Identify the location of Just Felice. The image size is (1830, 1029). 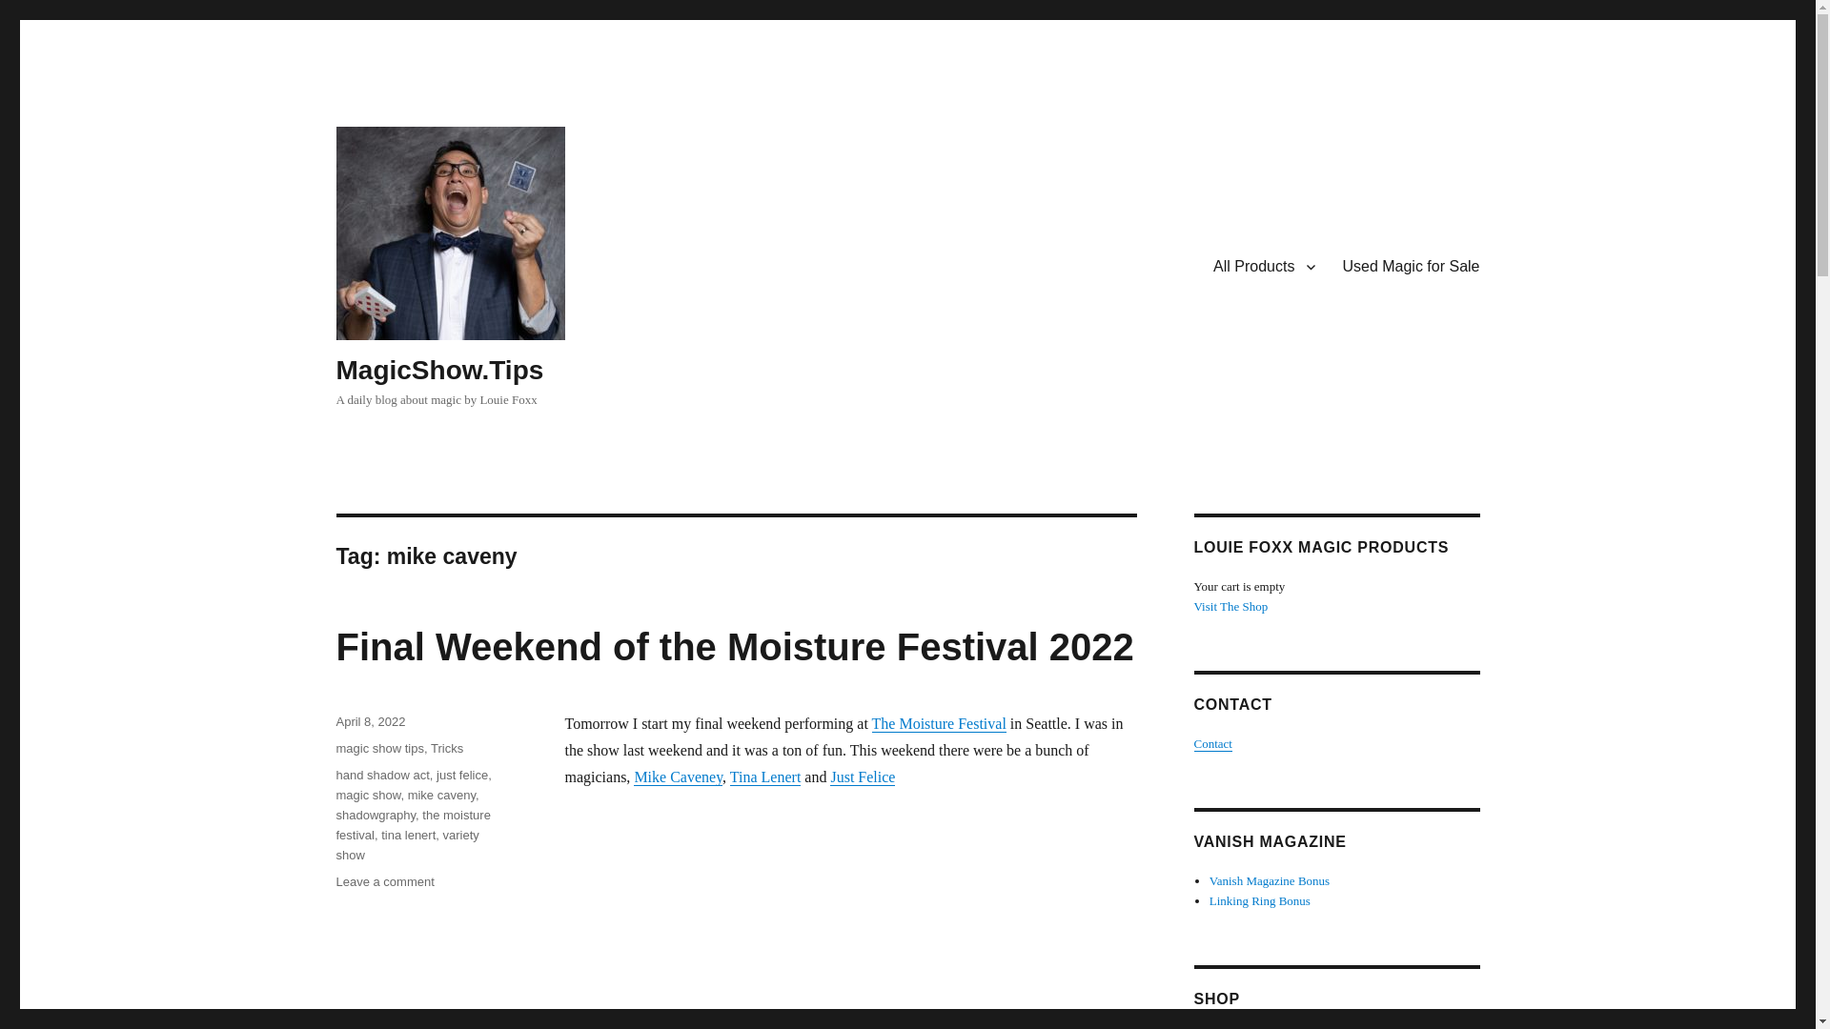
(862, 777).